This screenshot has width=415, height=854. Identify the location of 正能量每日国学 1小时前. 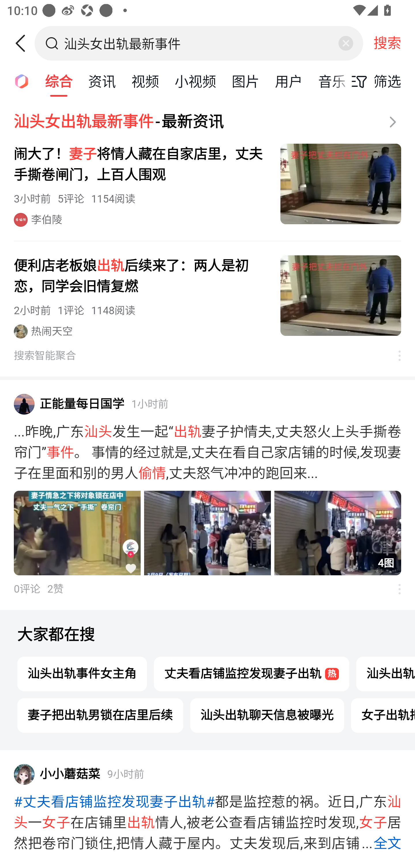
(207, 404).